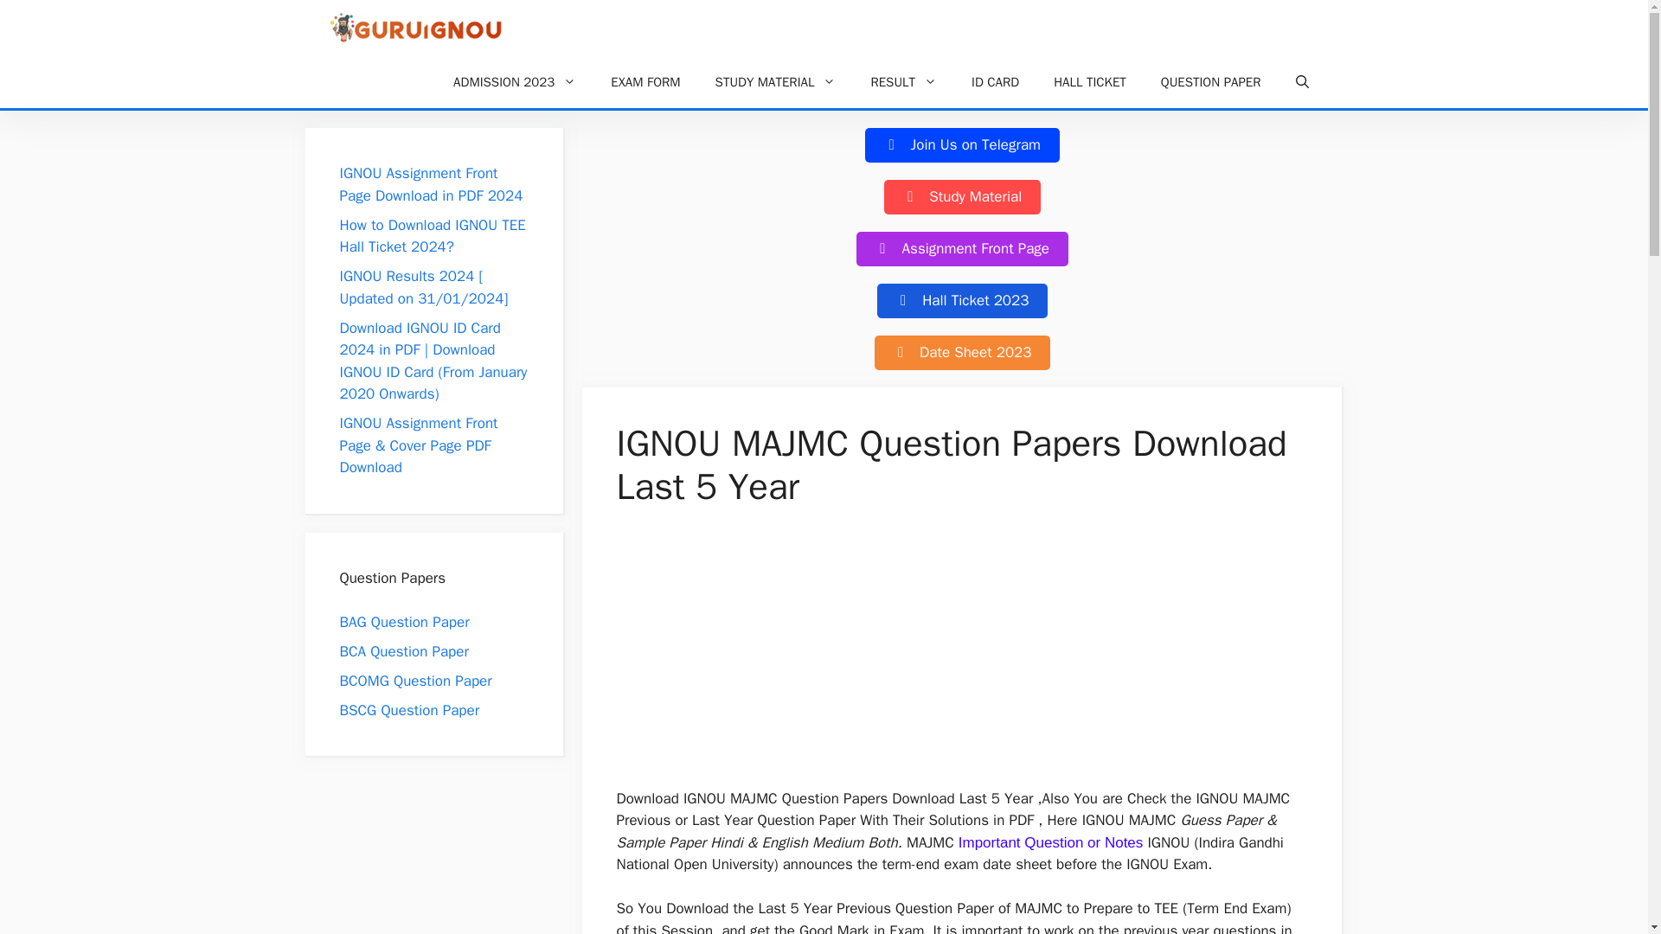 The width and height of the screenshot is (1661, 934). Describe the element at coordinates (962, 301) in the screenshot. I see `Hall Ticket 2023` at that location.